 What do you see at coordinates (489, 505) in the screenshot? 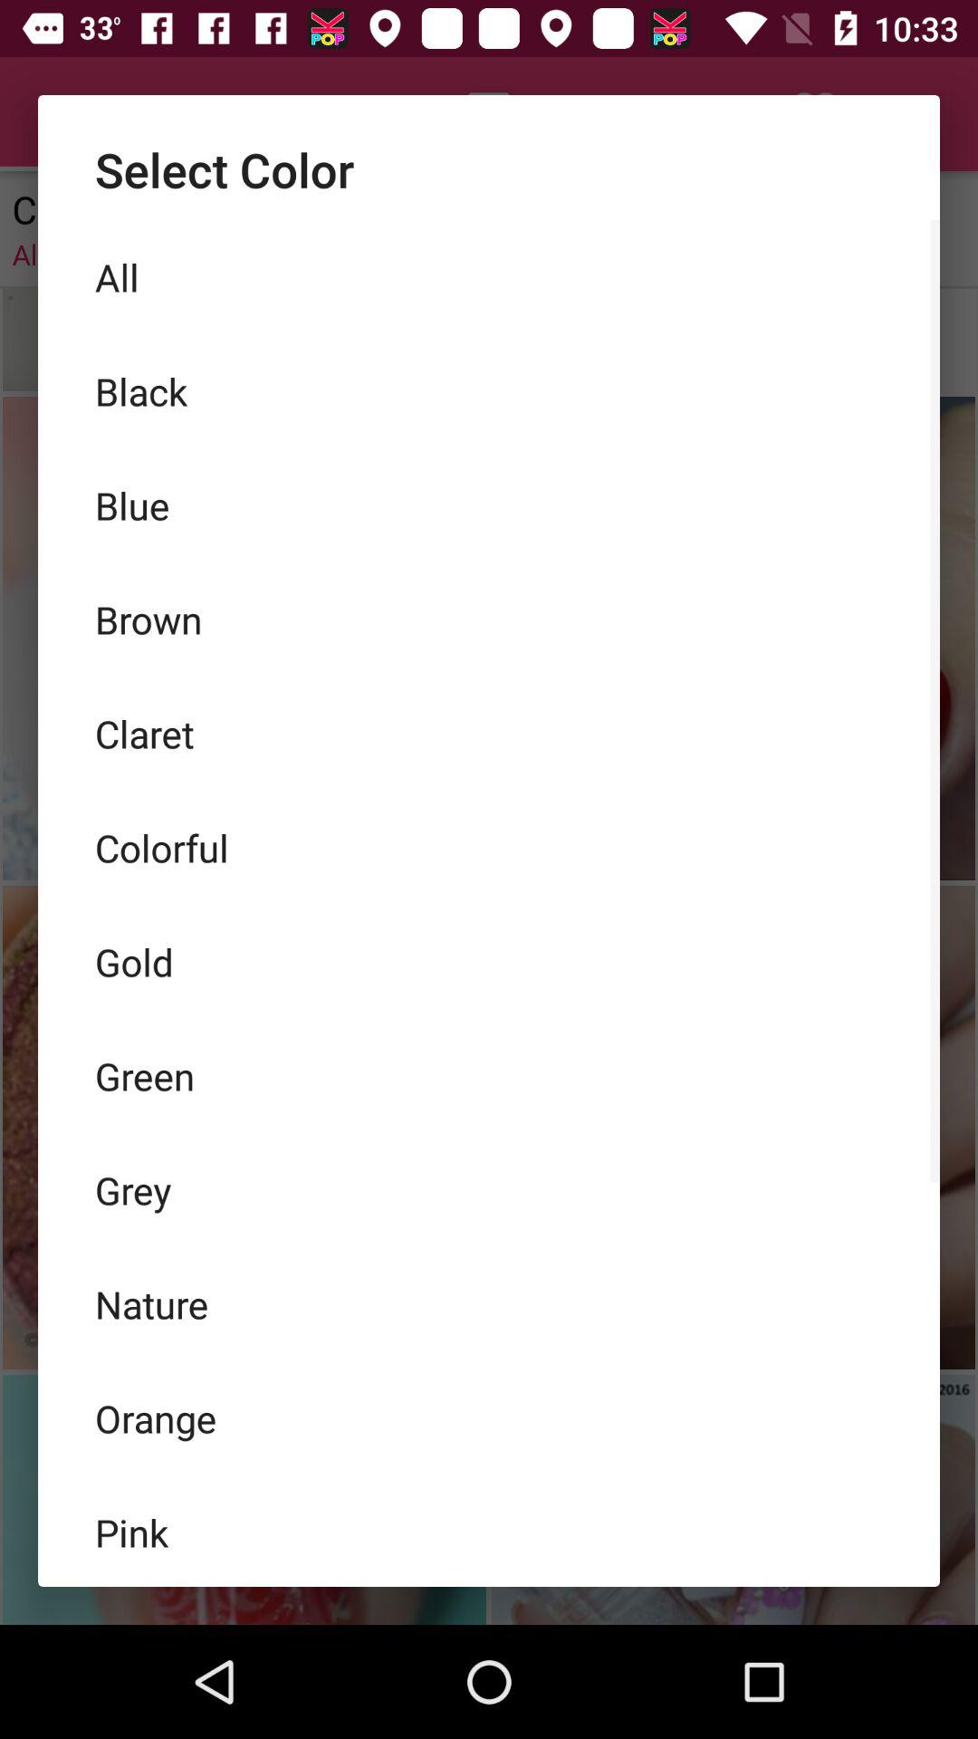
I see `choose item above the brown item` at bounding box center [489, 505].